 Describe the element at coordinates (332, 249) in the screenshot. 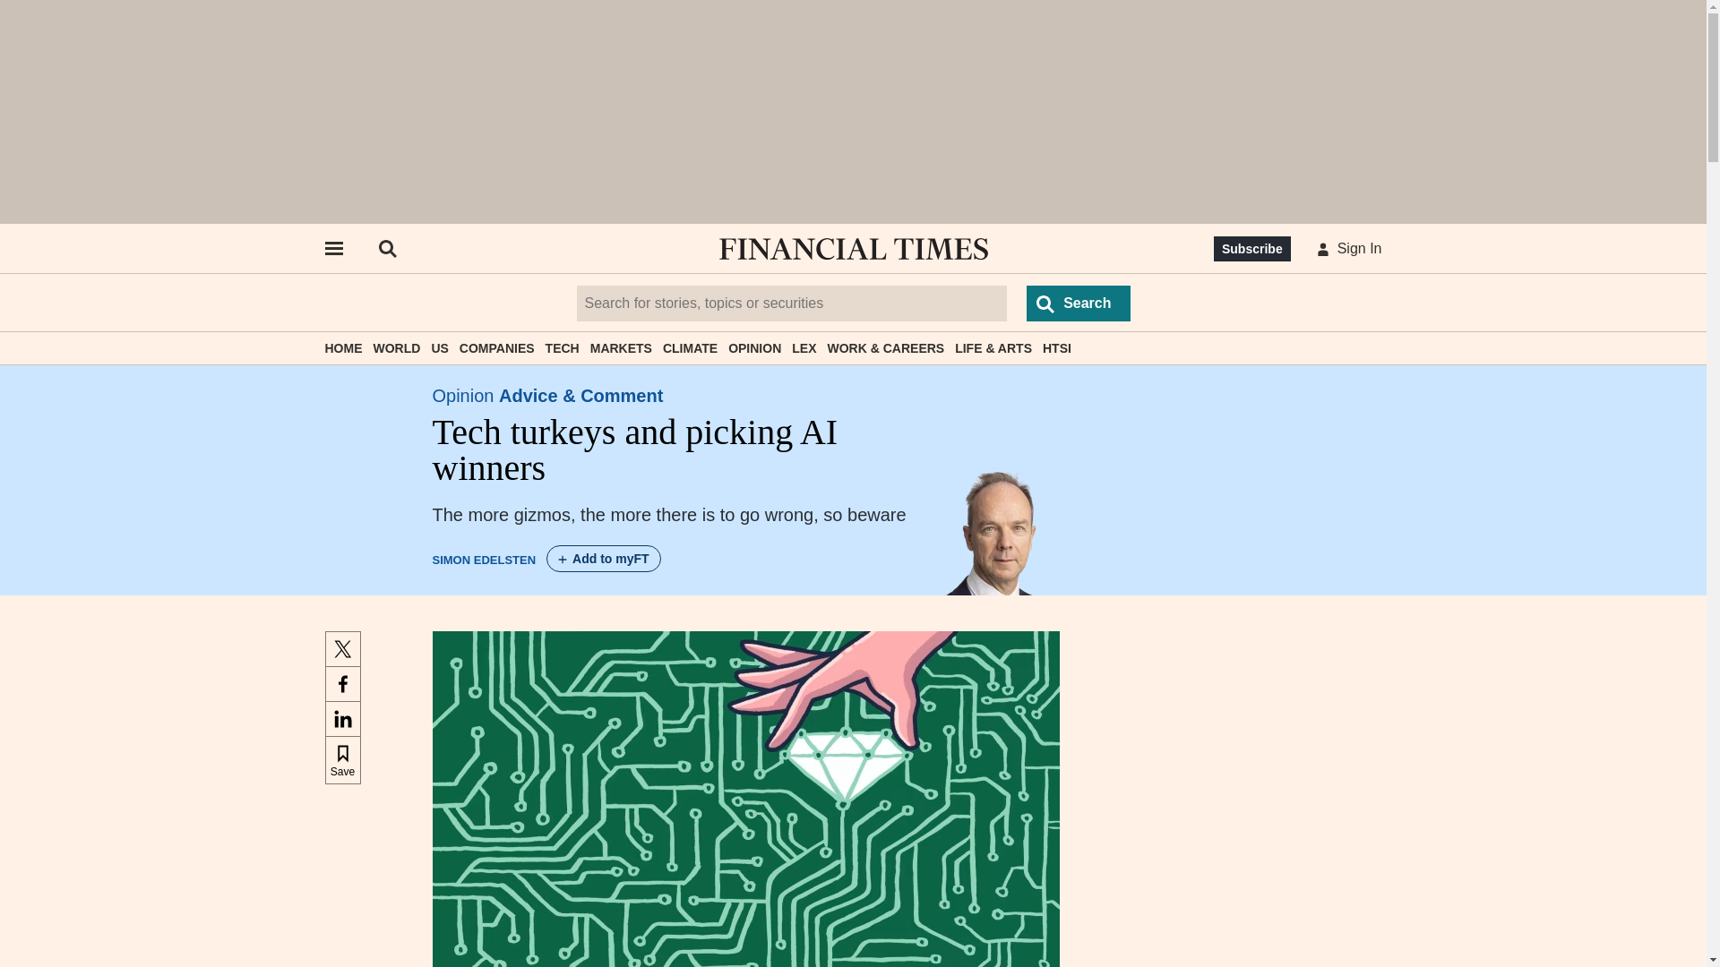

I see `OPEN SIDE NAVIGATION MENU` at that location.